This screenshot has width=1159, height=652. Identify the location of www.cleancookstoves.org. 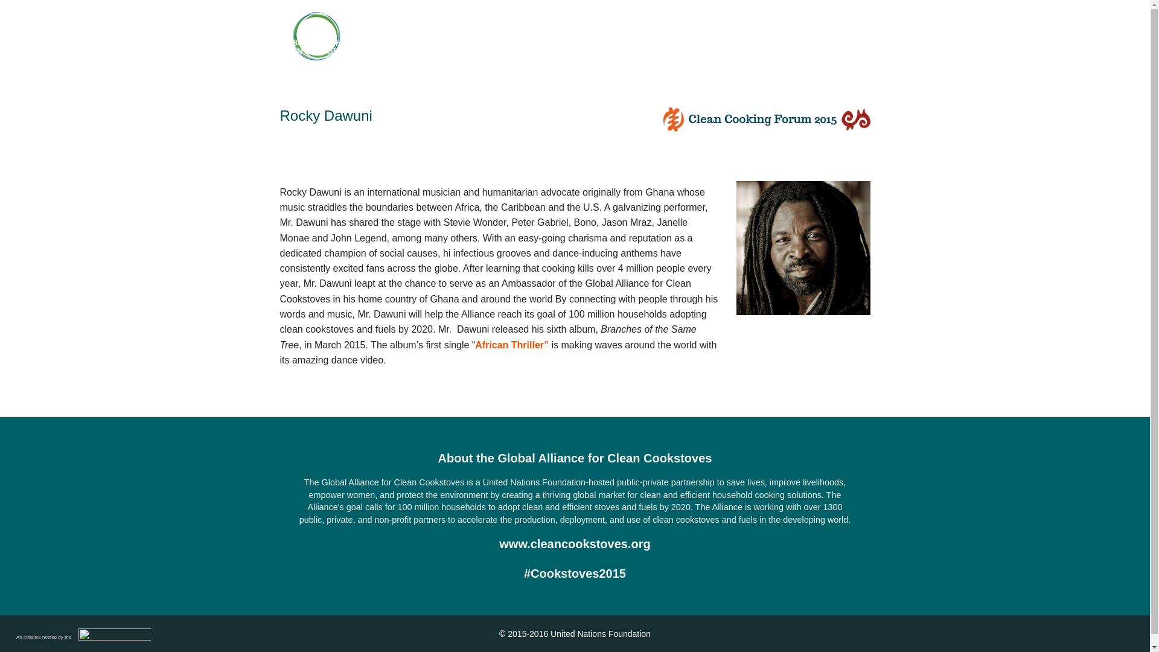
(575, 543).